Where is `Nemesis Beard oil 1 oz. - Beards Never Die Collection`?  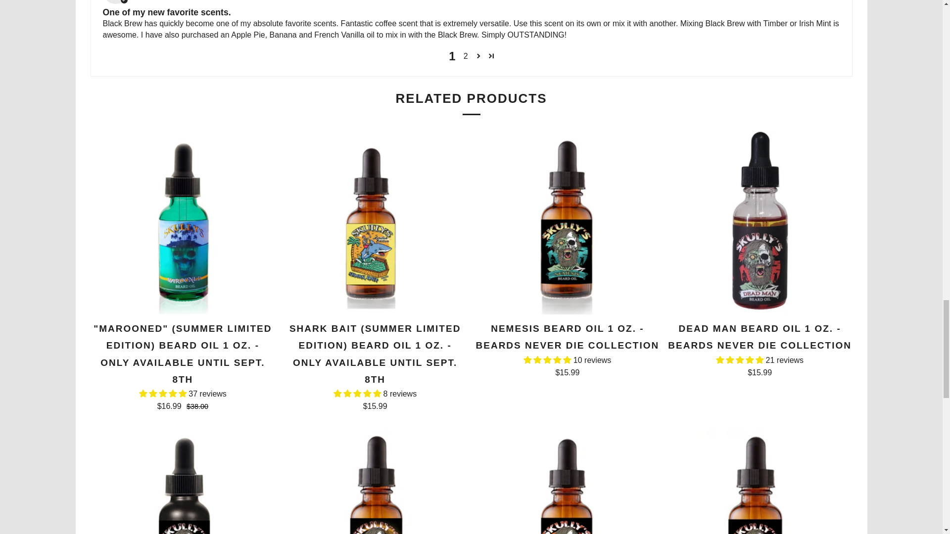
Nemesis Beard oil 1 oz. - Beards Never Die Collection is located at coordinates (568, 222).